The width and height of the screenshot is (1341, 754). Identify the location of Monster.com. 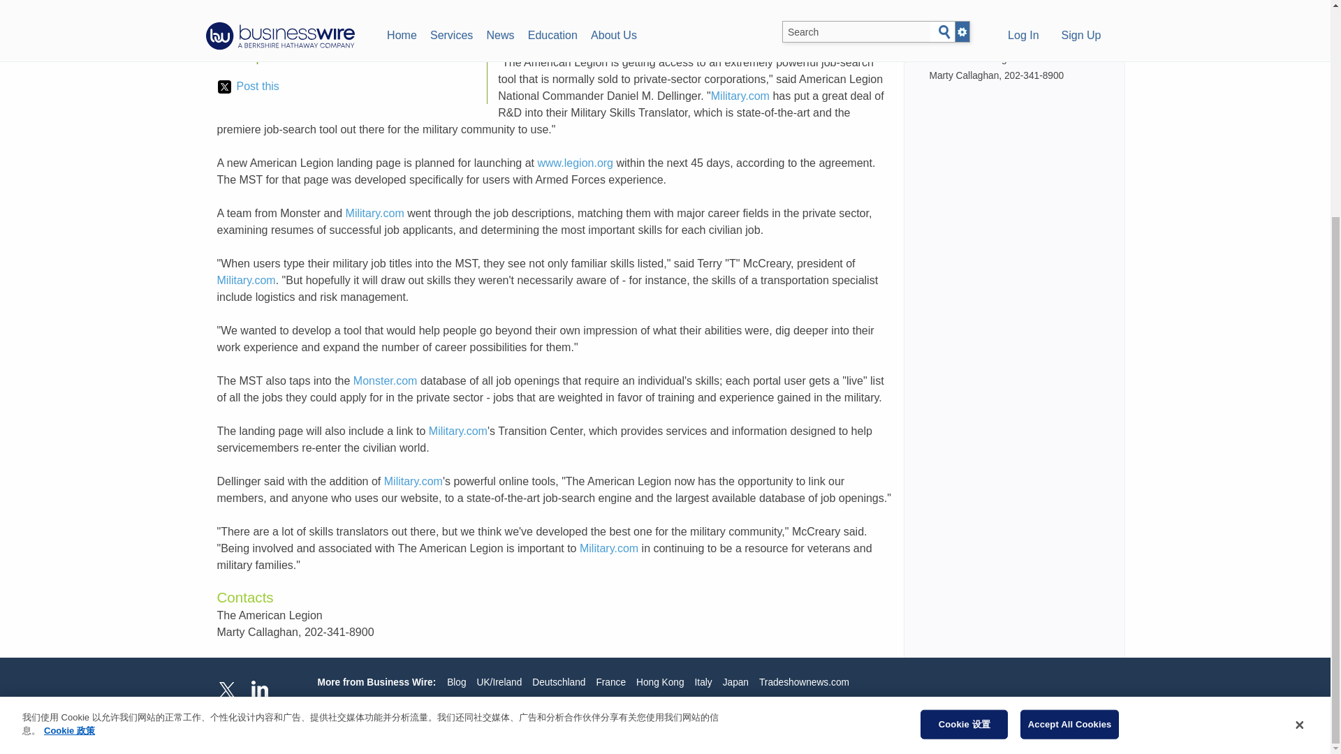
(386, 380).